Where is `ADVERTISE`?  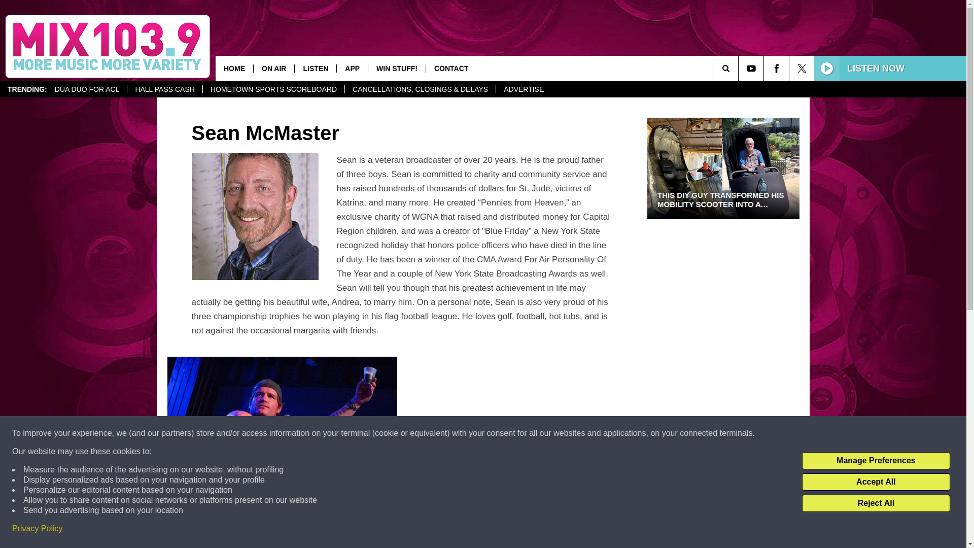 ADVERTISE is located at coordinates (524, 89).